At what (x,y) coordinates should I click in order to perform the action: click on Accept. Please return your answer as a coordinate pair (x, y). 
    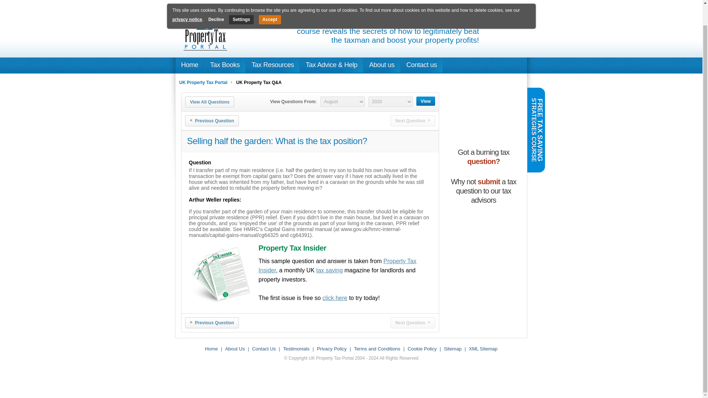
    Looking at the image, I should click on (270, 1).